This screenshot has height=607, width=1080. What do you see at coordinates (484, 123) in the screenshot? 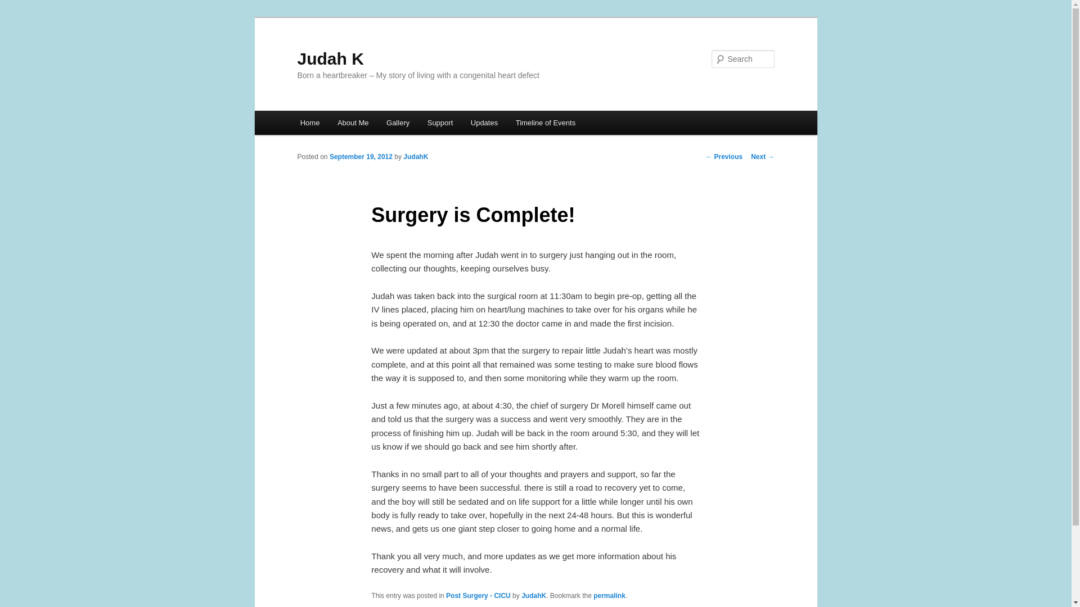
I see `Updates` at bounding box center [484, 123].